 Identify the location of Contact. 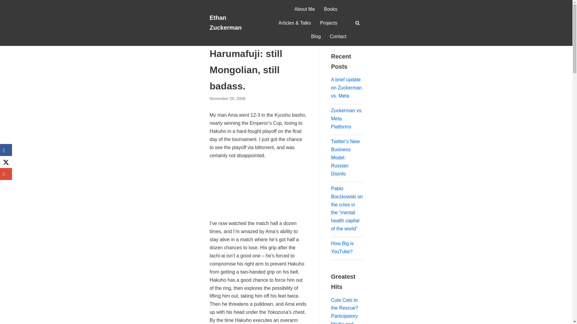
(338, 37).